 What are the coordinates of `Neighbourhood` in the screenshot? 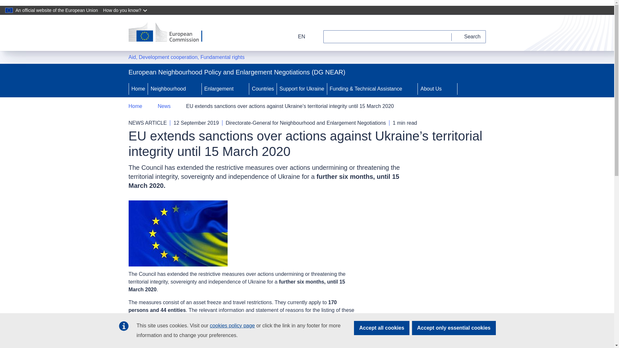 It's located at (167, 89).